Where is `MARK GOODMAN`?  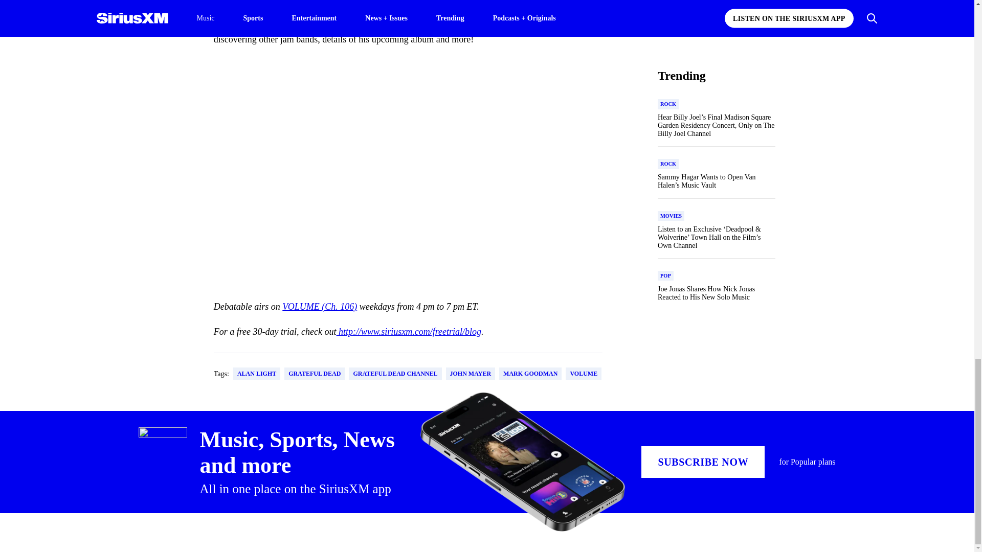 MARK GOODMAN is located at coordinates (530, 374).